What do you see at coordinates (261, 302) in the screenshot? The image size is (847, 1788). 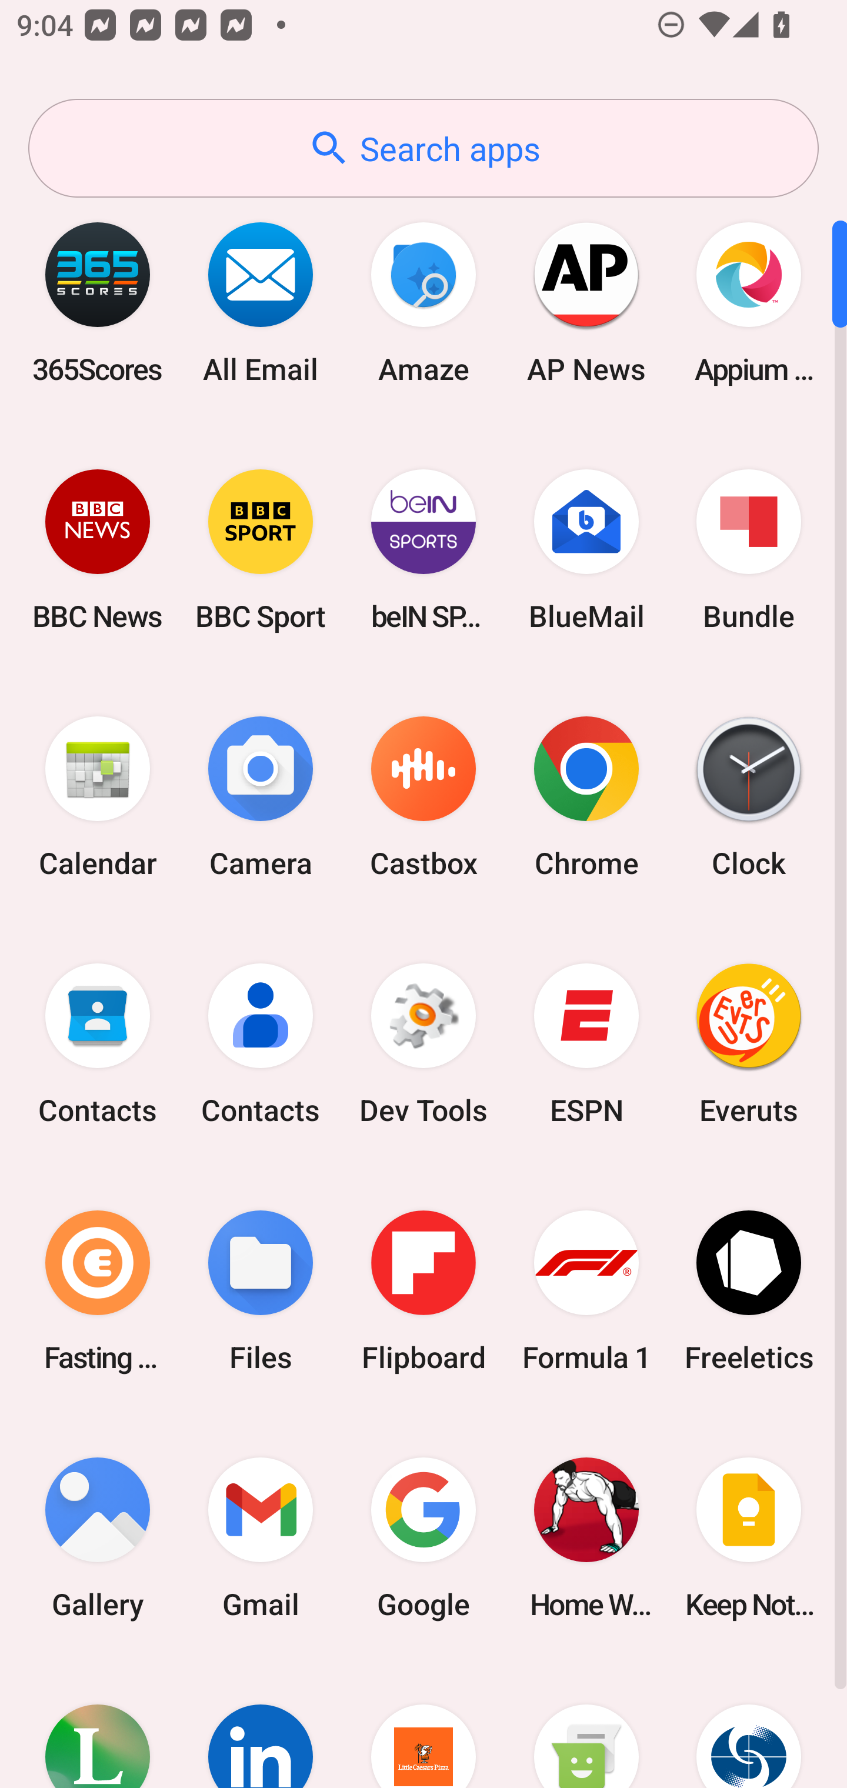 I see `All Email` at bounding box center [261, 302].